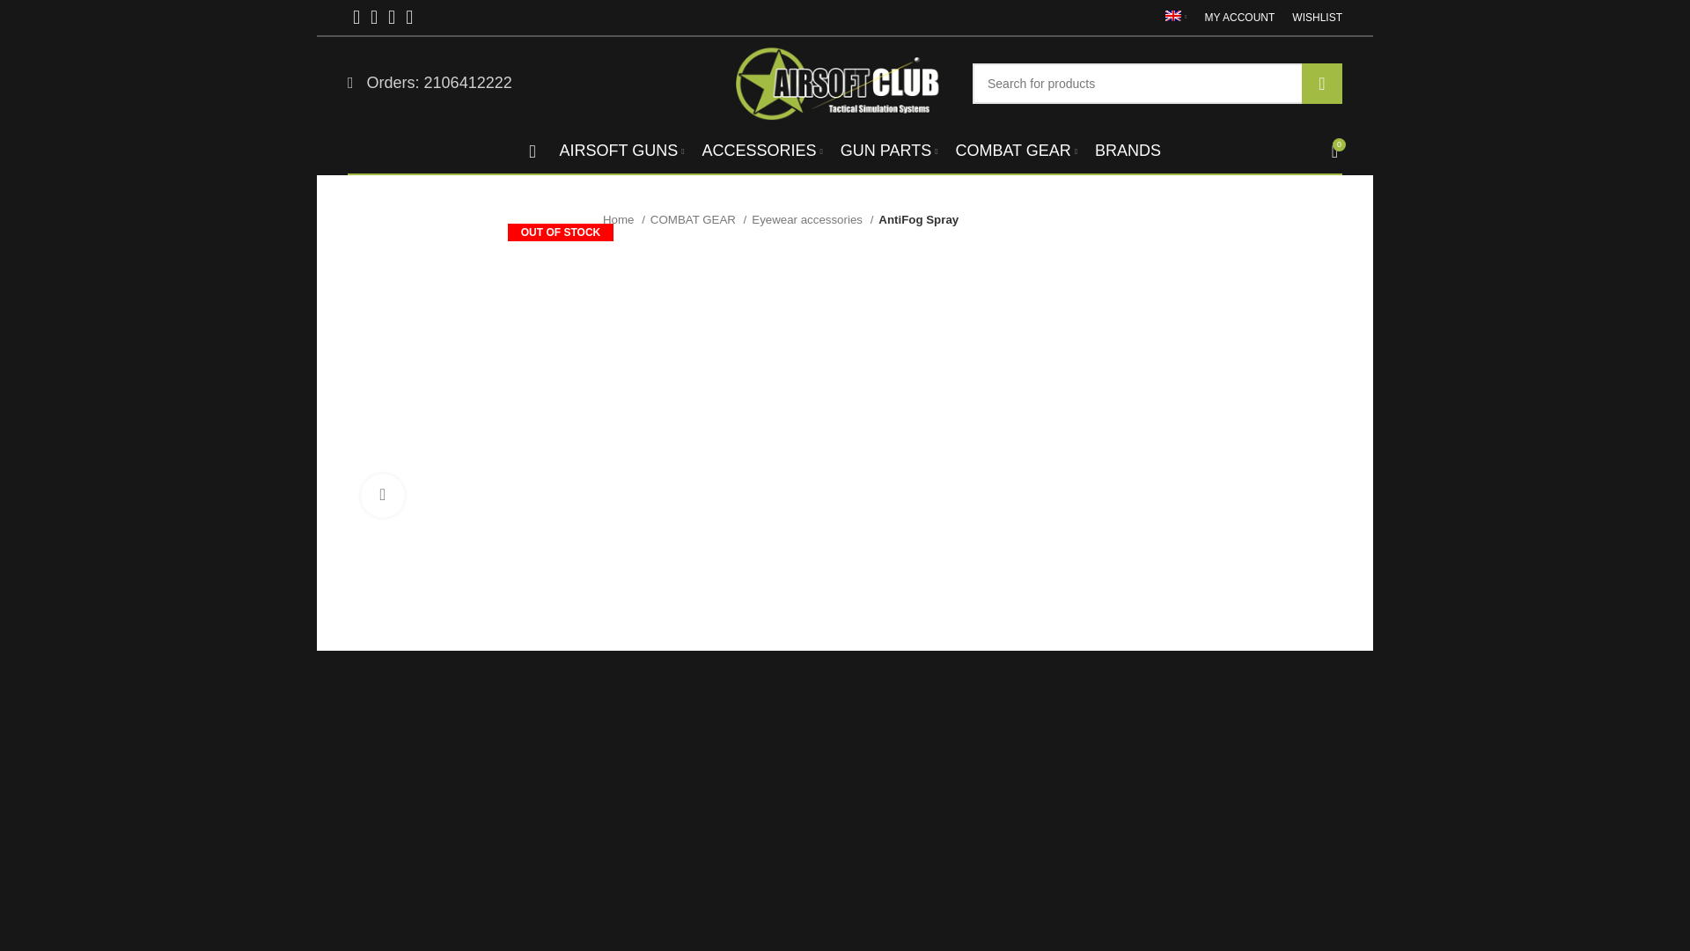  Describe the element at coordinates (1321, 83) in the screenshot. I see `SEARCH` at that location.